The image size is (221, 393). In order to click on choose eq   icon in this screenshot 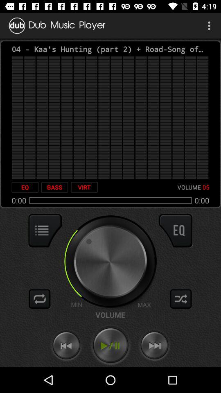, I will do `click(25, 187)`.